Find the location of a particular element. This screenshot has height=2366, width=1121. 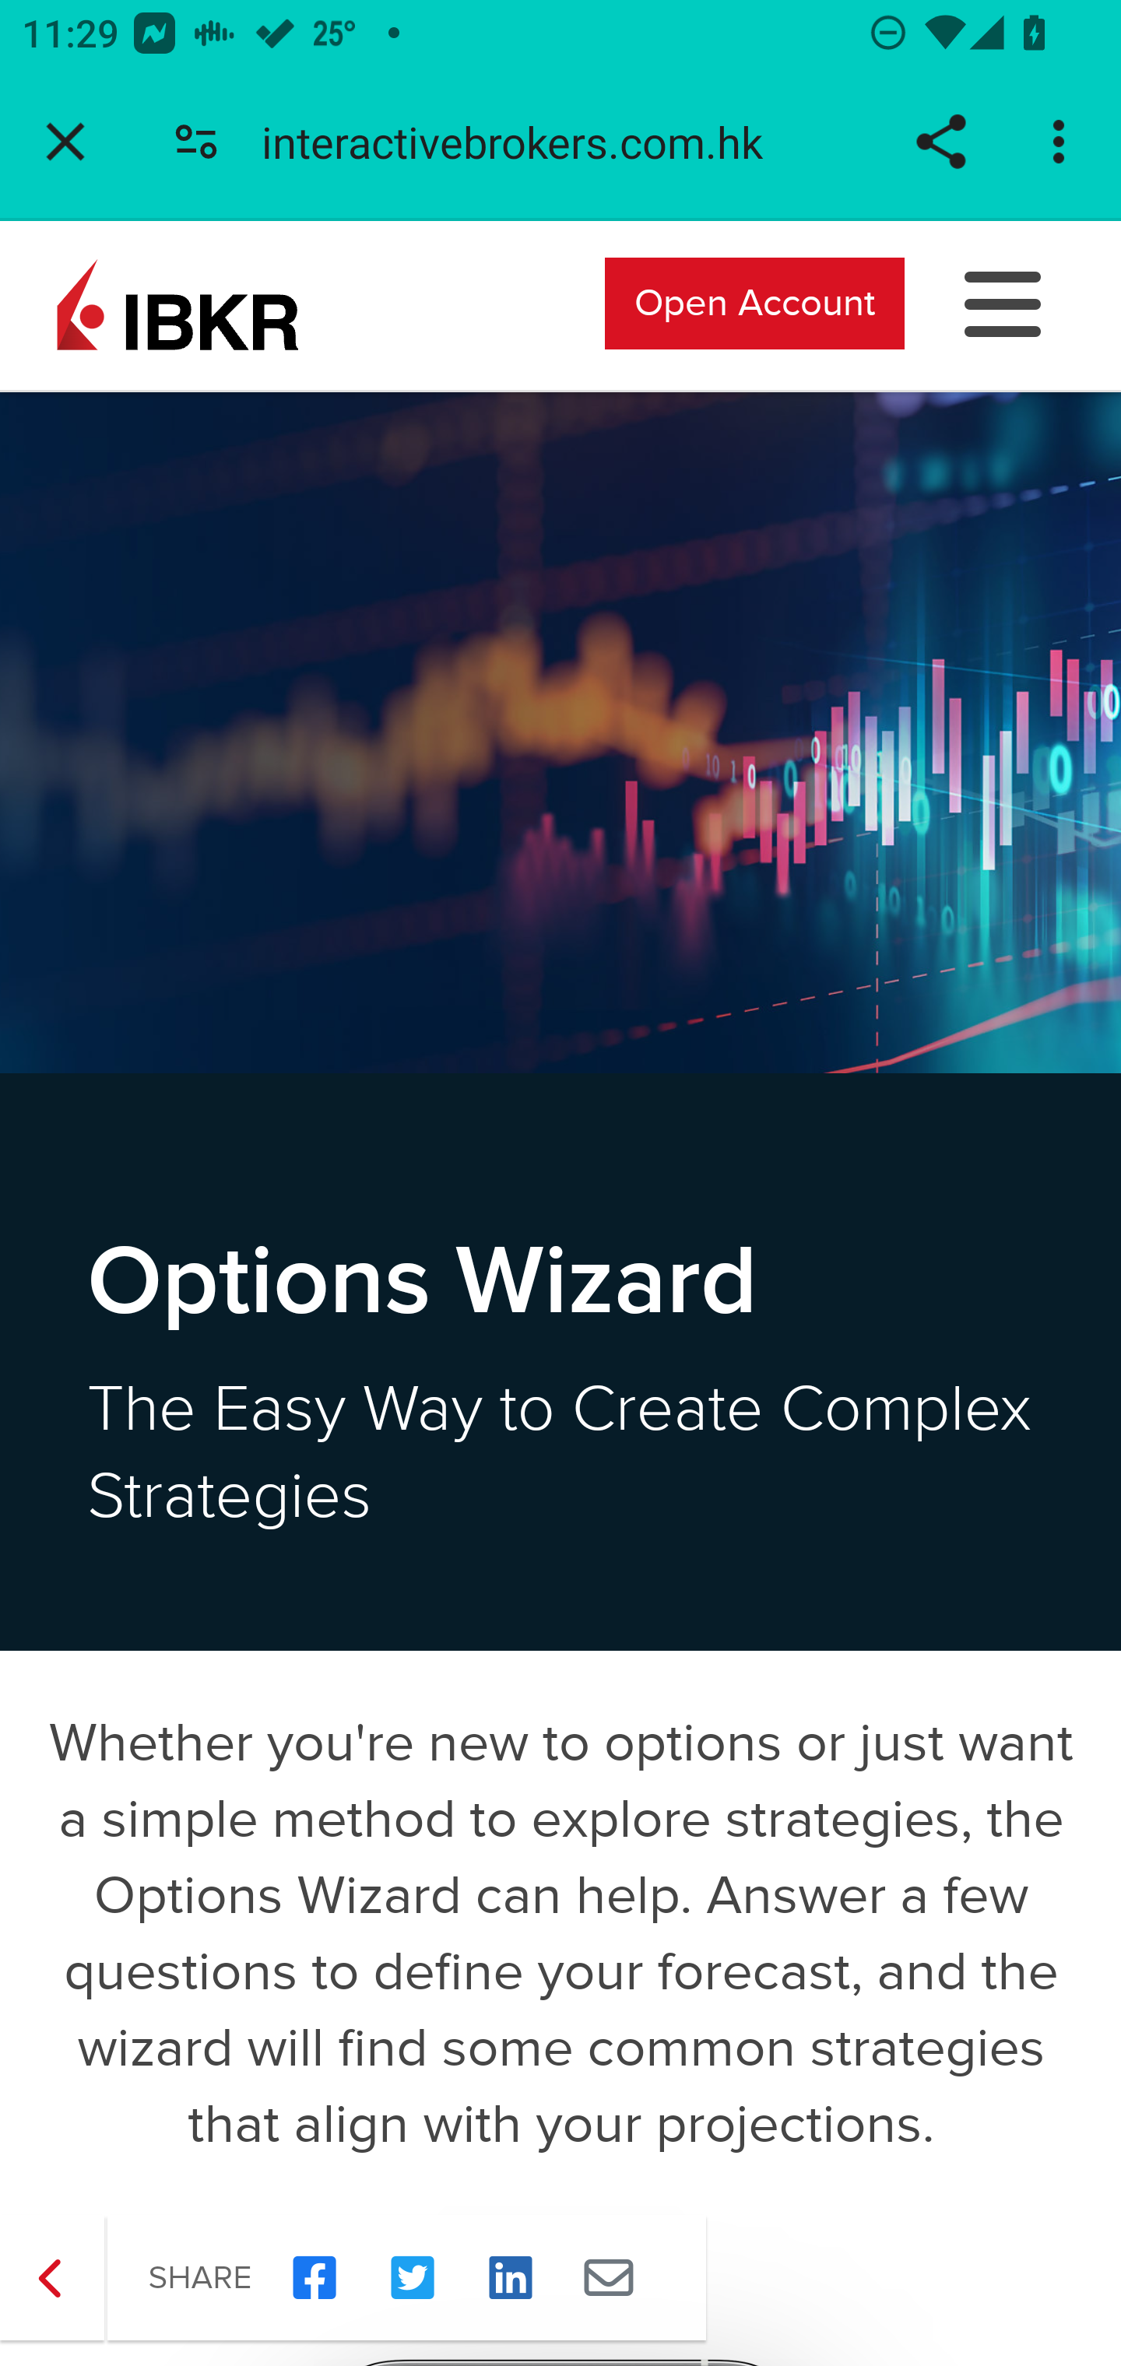

Open Account is located at coordinates (755, 302).